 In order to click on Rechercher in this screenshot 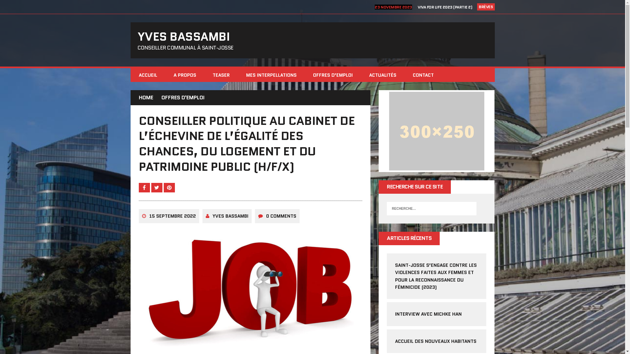, I will do `click(15, 5)`.